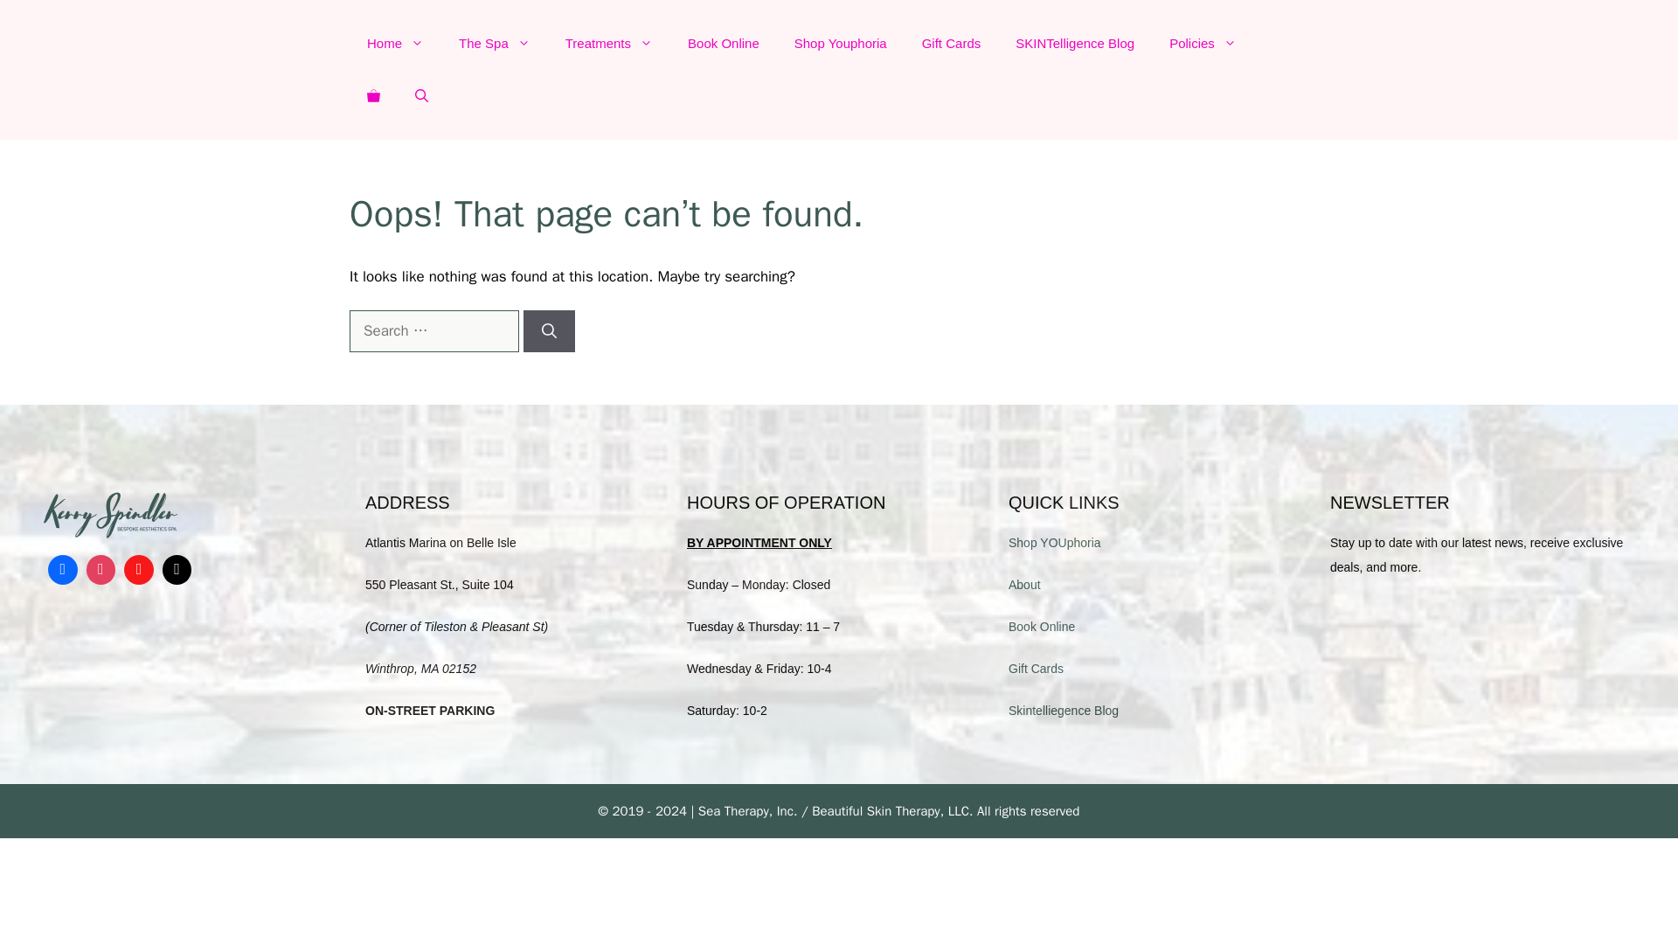 This screenshot has height=944, width=1678. I want to click on View your shopping cart, so click(373, 96).